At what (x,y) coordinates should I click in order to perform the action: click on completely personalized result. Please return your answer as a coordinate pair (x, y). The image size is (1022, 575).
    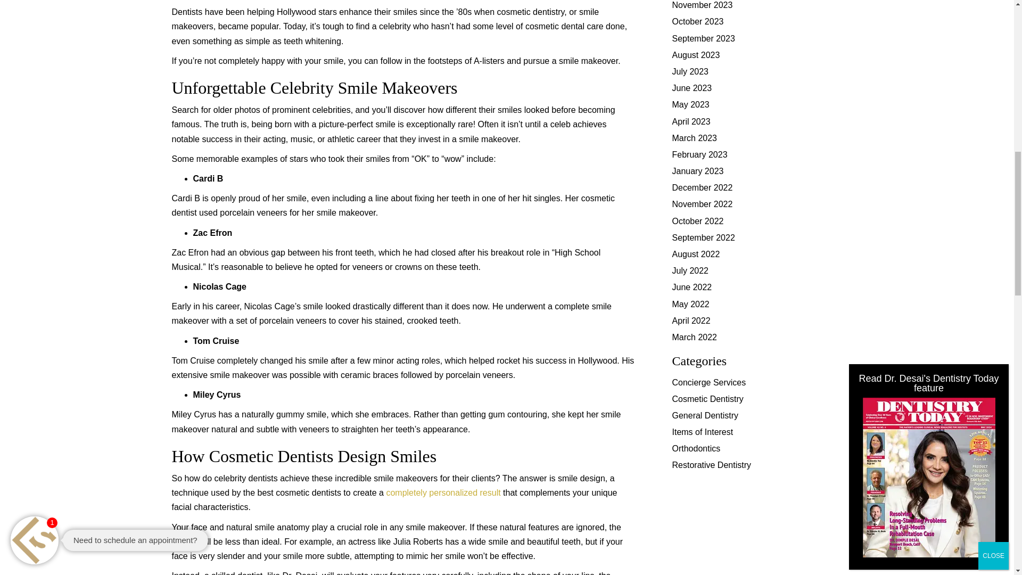
    Looking at the image, I should click on (444, 492).